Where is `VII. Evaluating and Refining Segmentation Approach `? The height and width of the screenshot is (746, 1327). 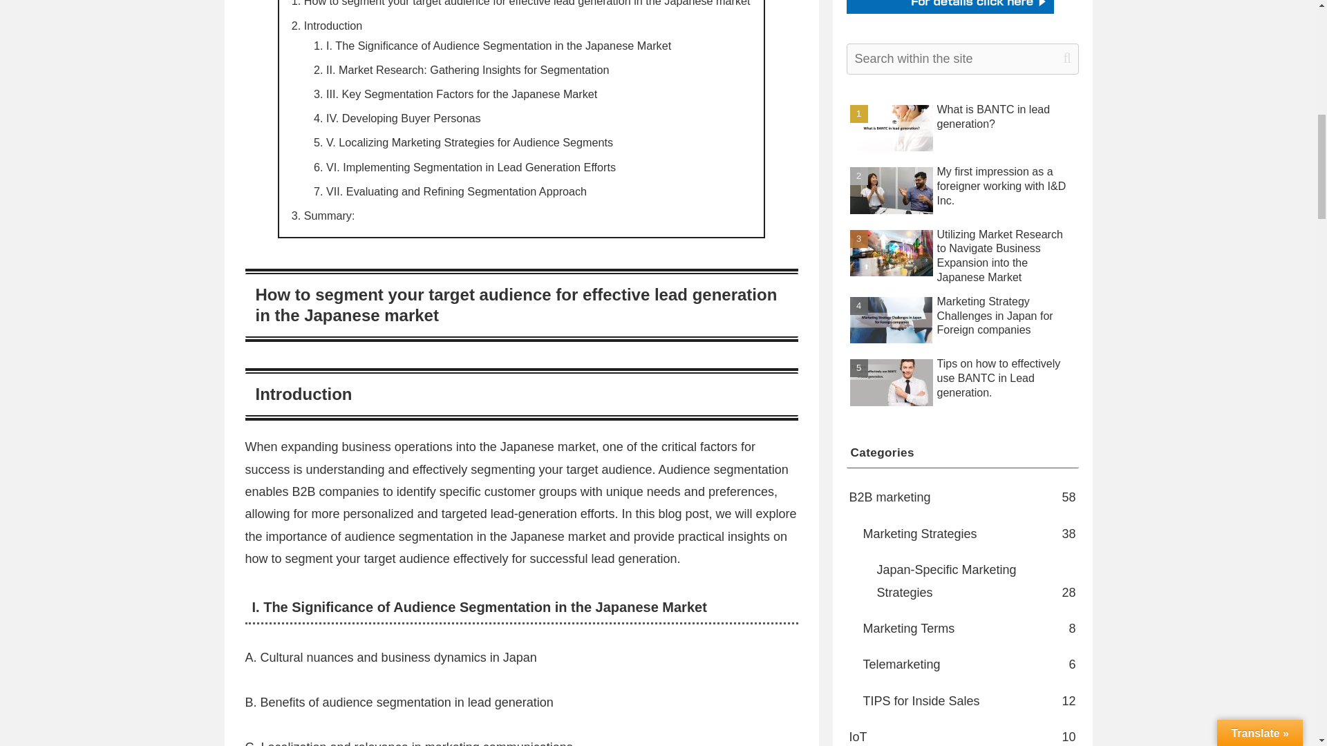 VII. Evaluating and Refining Segmentation Approach  is located at coordinates (458, 191).